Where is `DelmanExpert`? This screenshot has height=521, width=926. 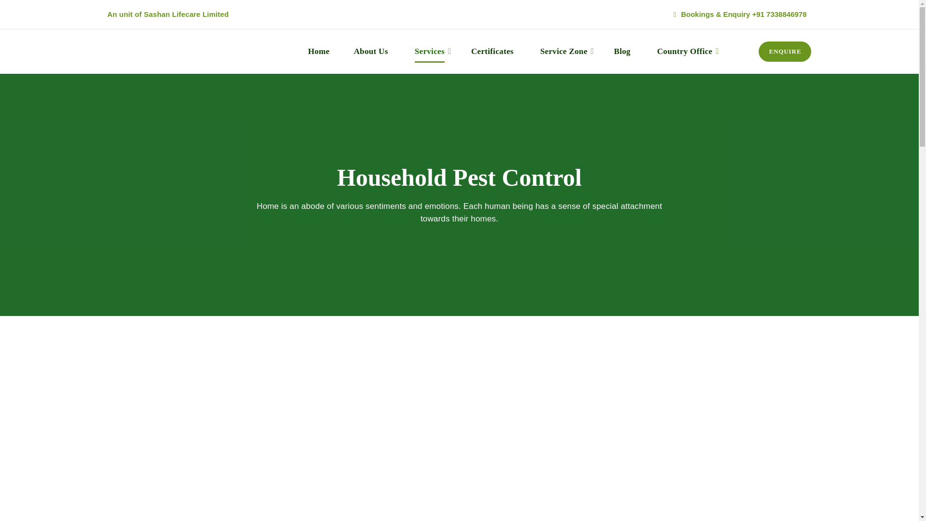
DelmanExpert is located at coordinates (179, 51).